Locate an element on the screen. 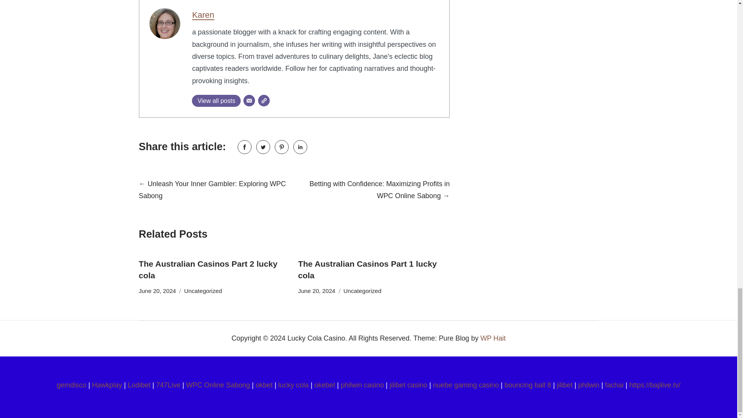 The width and height of the screenshot is (743, 418). Uncategorized is located at coordinates (362, 291).